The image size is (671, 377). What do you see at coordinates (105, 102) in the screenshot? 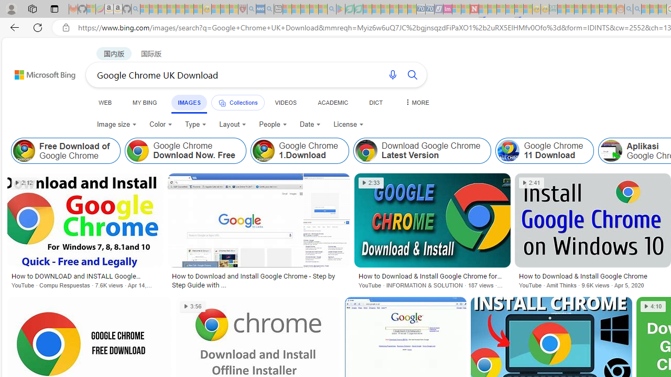
I see `WEB` at bounding box center [105, 102].